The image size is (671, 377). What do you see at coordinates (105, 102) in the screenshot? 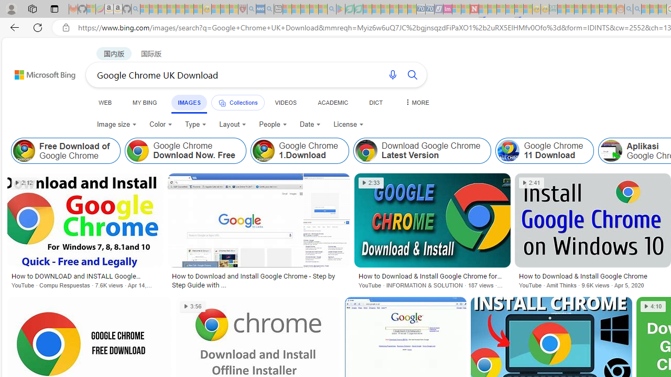
I see `WEB` at bounding box center [105, 102].